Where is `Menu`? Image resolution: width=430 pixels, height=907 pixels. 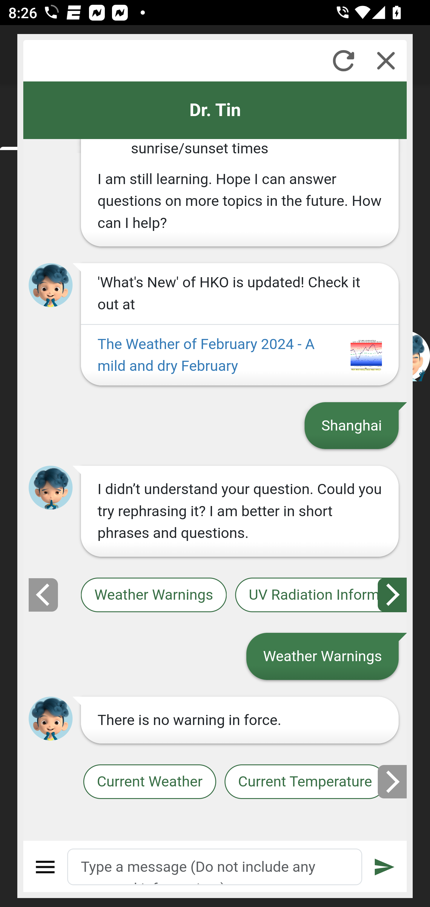 Menu is located at coordinates (45, 867).